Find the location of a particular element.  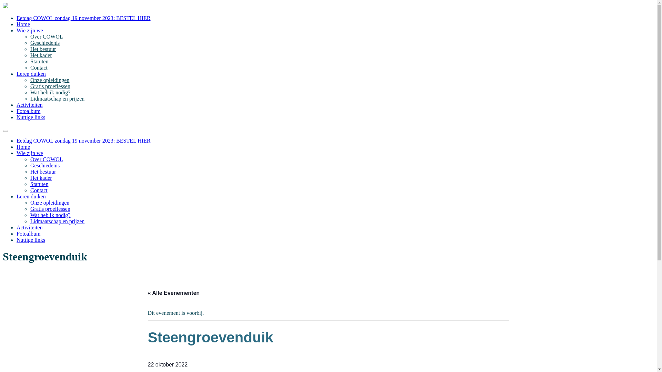

Wat heb ik nodig? is located at coordinates (50, 92).